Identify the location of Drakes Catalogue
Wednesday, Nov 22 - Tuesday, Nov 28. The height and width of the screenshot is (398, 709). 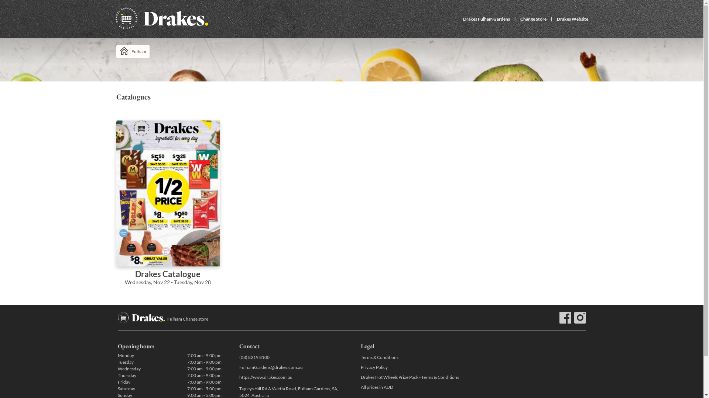
(168, 208).